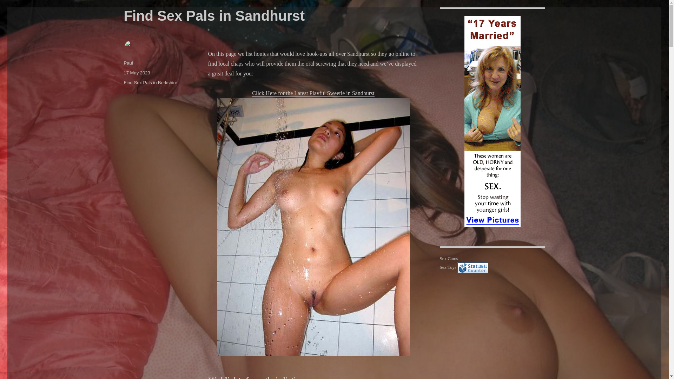  Describe the element at coordinates (150, 82) in the screenshot. I see `Find Sex Pals in Berkshire` at that location.